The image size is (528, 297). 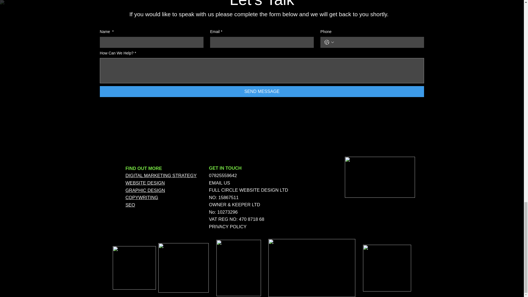 I want to click on WEBSITE DESIGN, so click(x=145, y=183).